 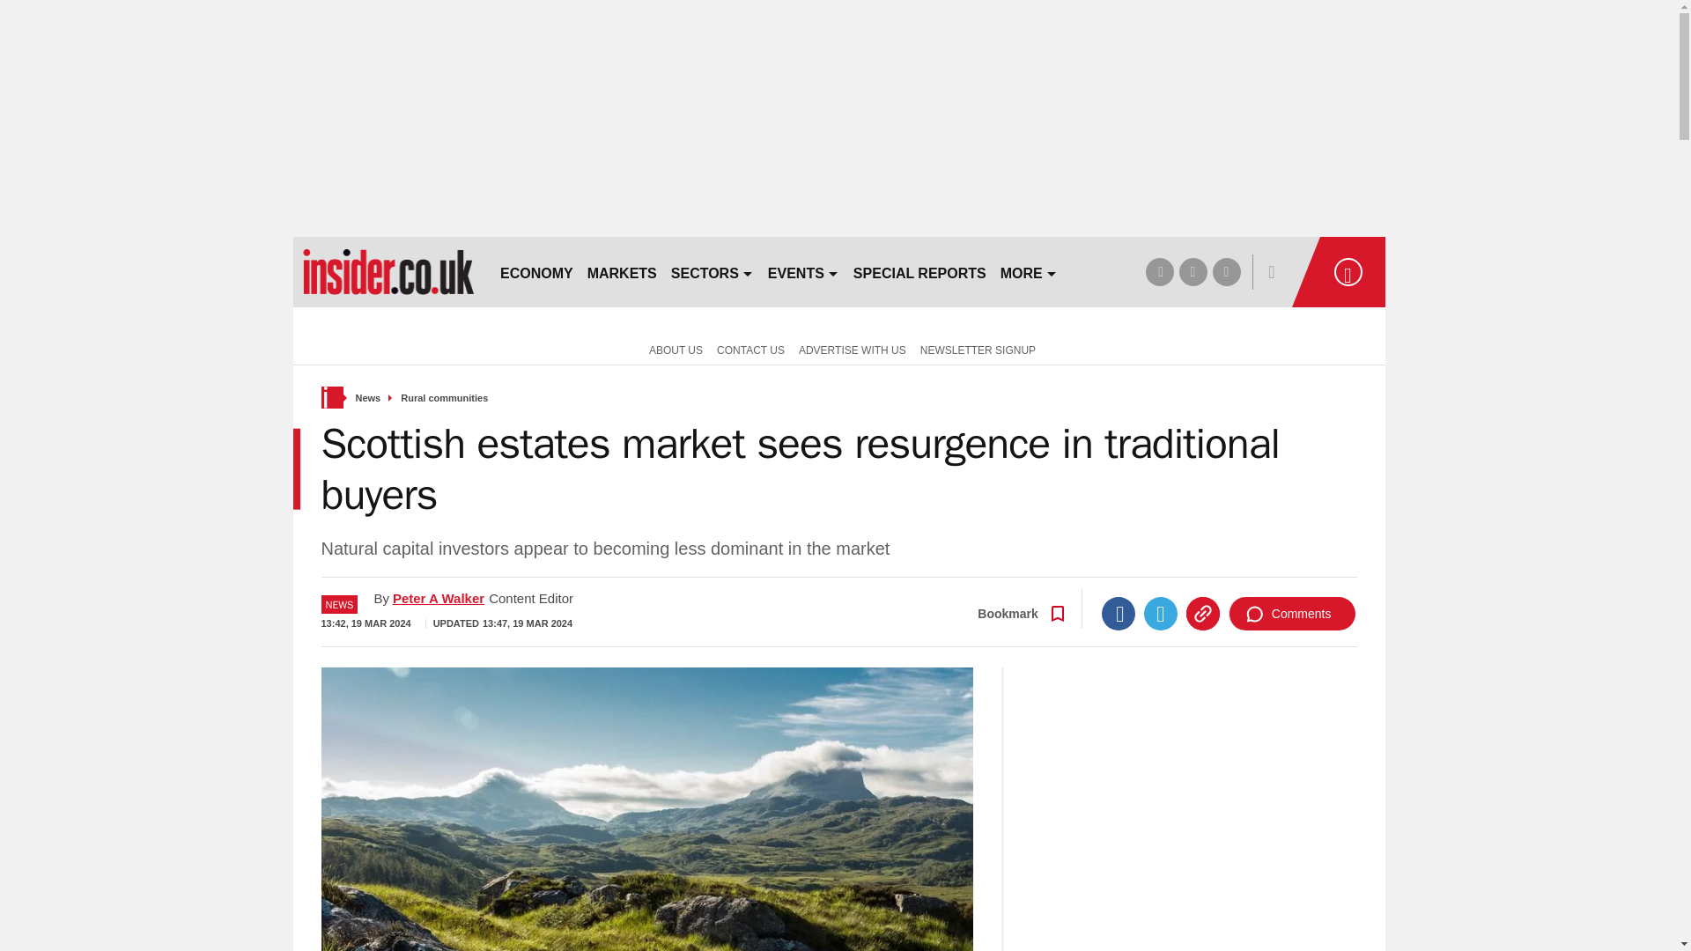 I want to click on twitter, so click(x=1193, y=271).